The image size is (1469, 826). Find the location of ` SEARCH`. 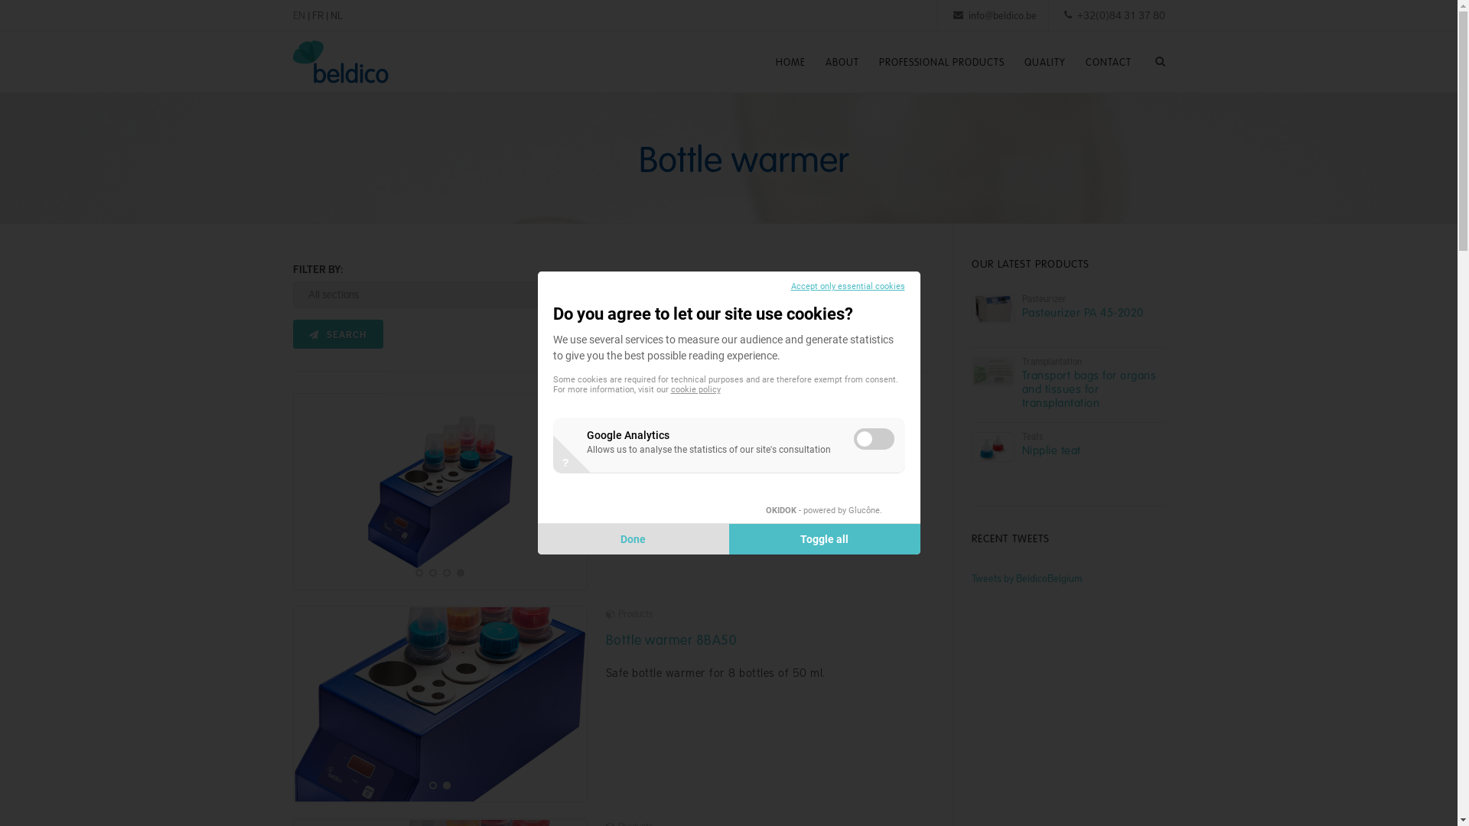

 SEARCH is located at coordinates (337, 334).